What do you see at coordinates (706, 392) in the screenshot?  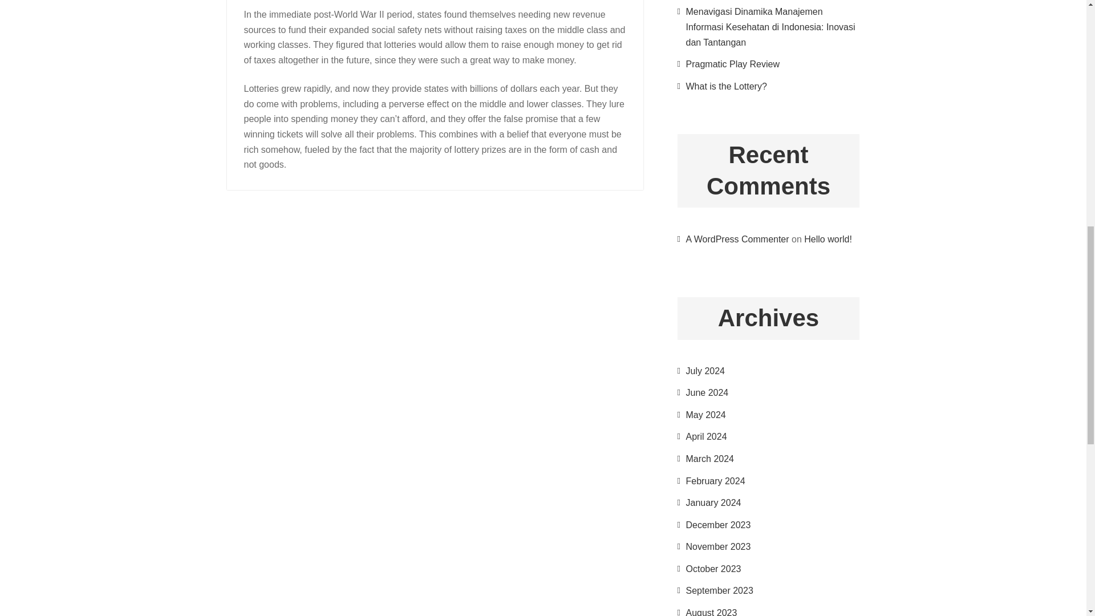 I see `June 2024` at bounding box center [706, 392].